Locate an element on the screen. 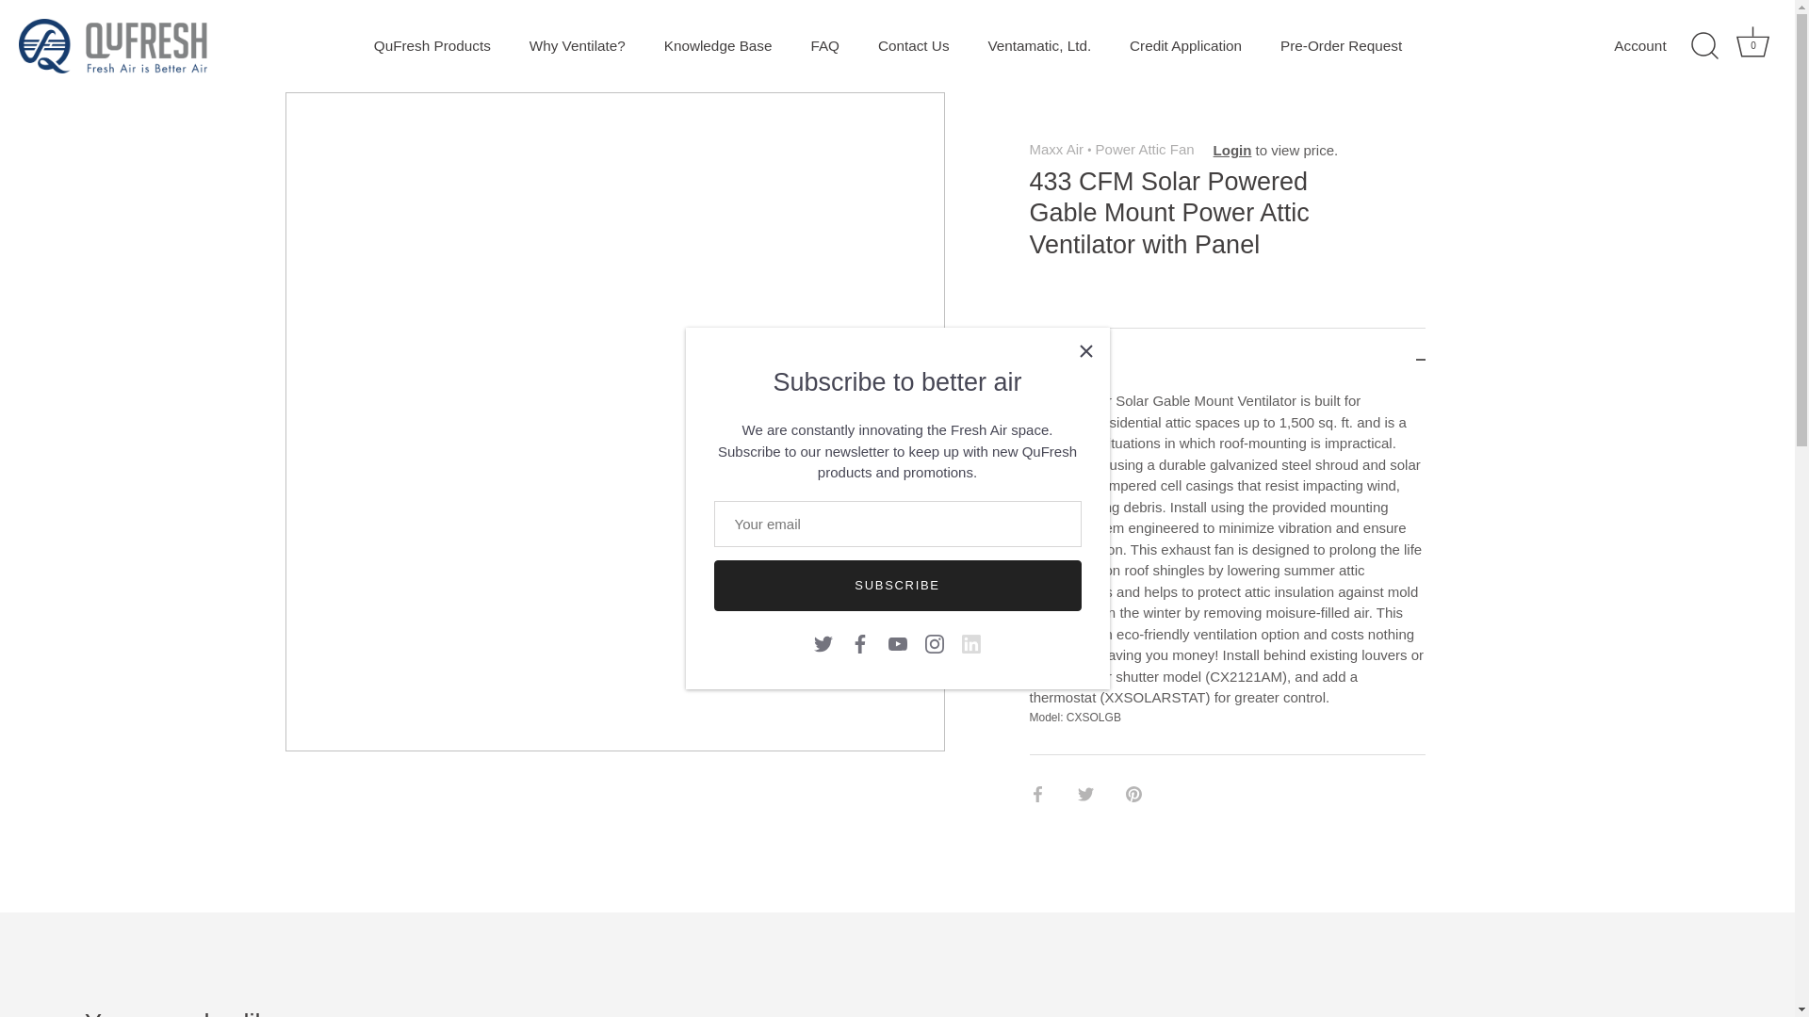 The image size is (1809, 1017). QuFresh Products is located at coordinates (432, 46).